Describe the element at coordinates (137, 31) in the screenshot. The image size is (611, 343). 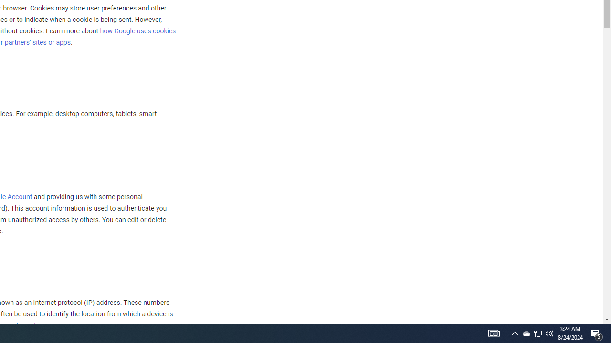
I see `how Google uses cookies` at that location.